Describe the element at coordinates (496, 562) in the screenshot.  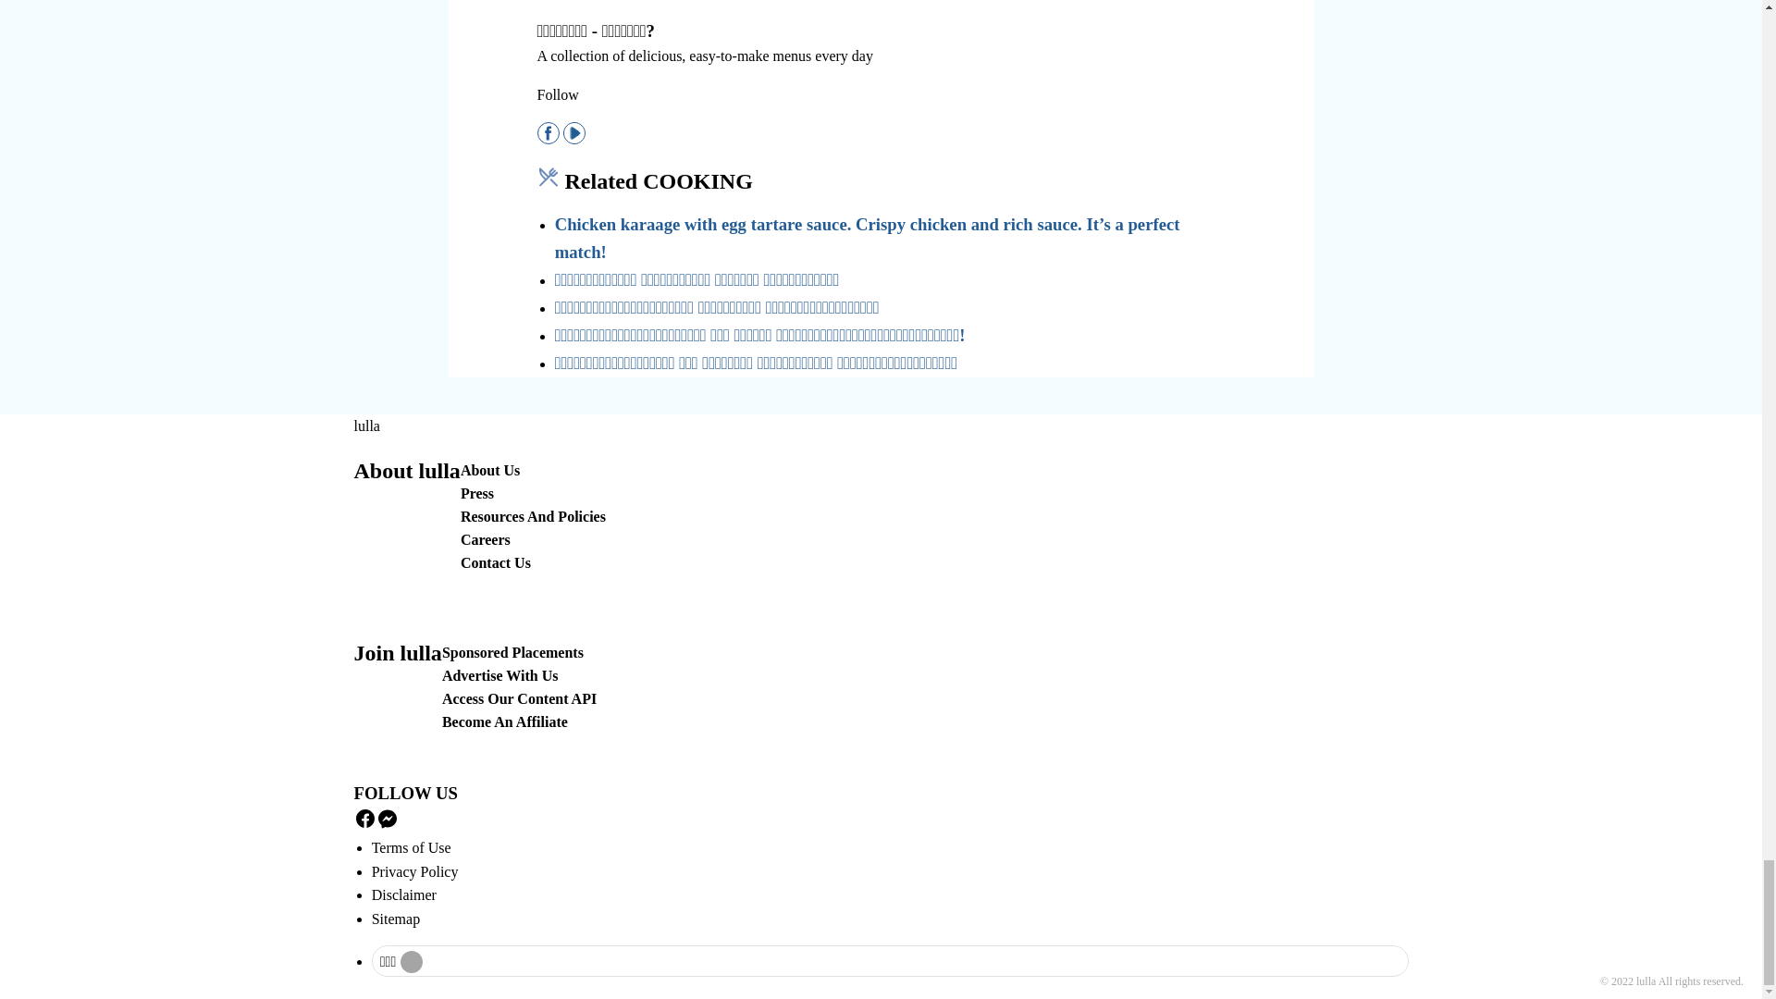
I see `Contact Us` at that location.